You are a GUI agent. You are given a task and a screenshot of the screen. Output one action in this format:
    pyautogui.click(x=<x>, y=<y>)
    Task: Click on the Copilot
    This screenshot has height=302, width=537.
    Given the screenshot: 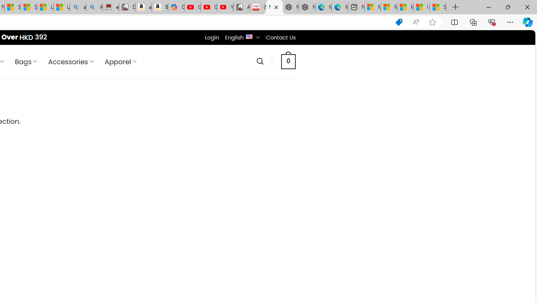 What is the action you would take?
    pyautogui.click(x=176, y=8)
    